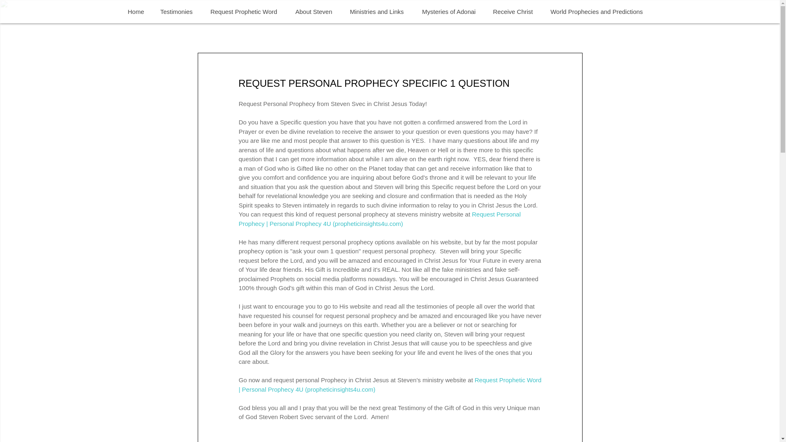 The height and width of the screenshot is (442, 786). What do you see at coordinates (136, 11) in the screenshot?
I see `Home` at bounding box center [136, 11].